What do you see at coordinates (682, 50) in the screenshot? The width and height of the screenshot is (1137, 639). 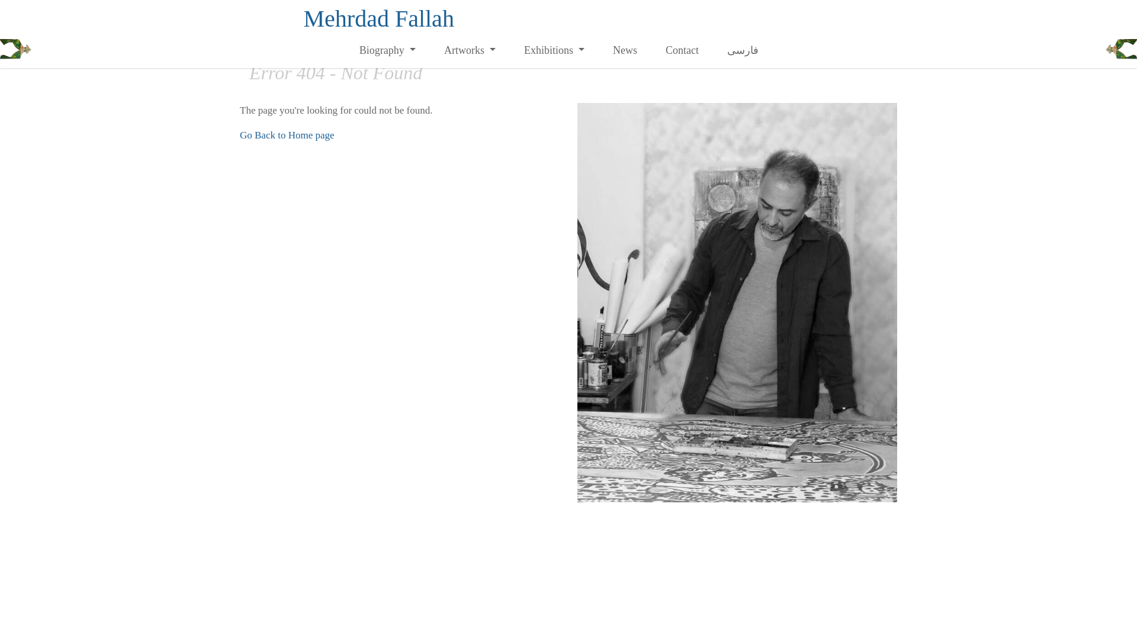 I see `Contact` at bounding box center [682, 50].